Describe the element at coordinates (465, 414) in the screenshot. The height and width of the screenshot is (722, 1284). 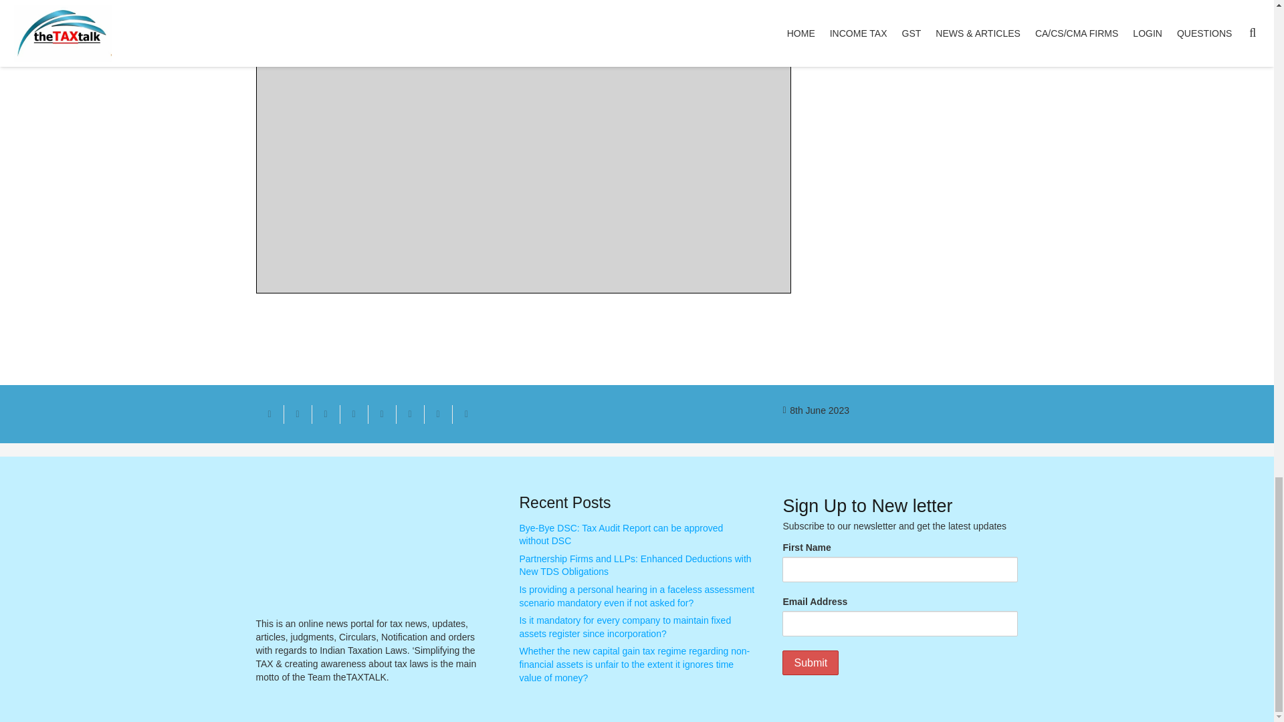
I see `Share this` at that location.